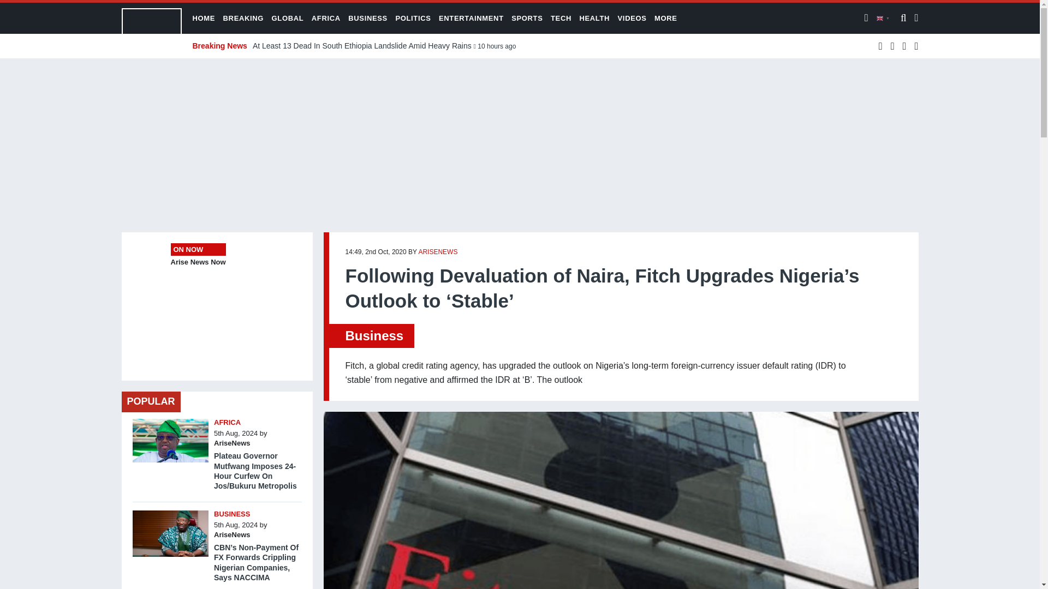  What do you see at coordinates (227, 422) in the screenshot?
I see `AFRICA` at bounding box center [227, 422].